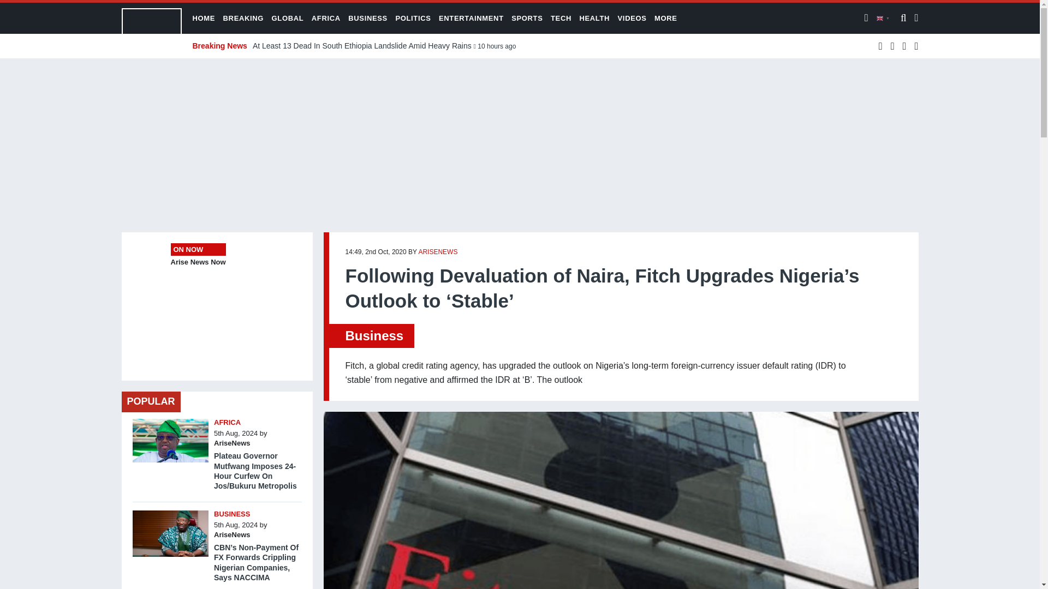  What do you see at coordinates (227, 422) in the screenshot?
I see `AFRICA` at bounding box center [227, 422].